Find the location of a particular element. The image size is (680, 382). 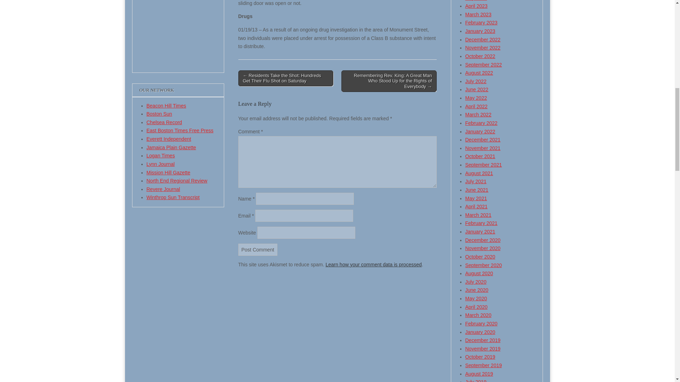

Learn how your comment data is processed is located at coordinates (373, 265).